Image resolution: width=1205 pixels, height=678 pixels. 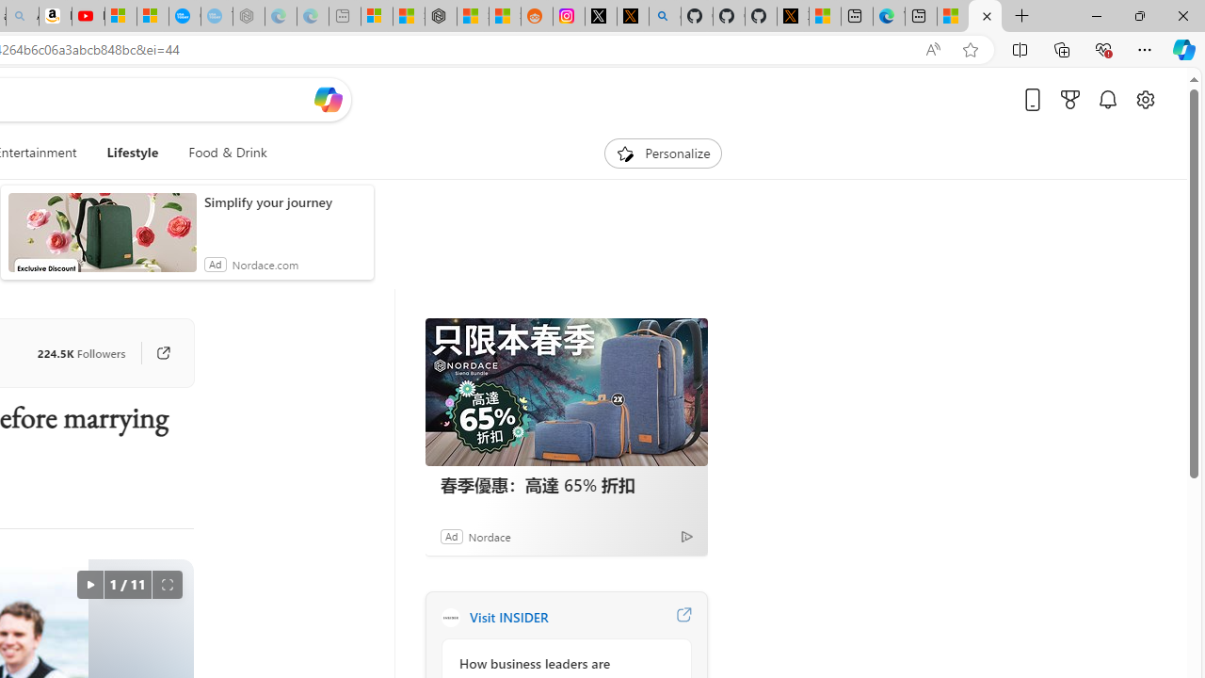 What do you see at coordinates (102, 240) in the screenshot?
I see `anim-content` at bounding box center [102, 240].